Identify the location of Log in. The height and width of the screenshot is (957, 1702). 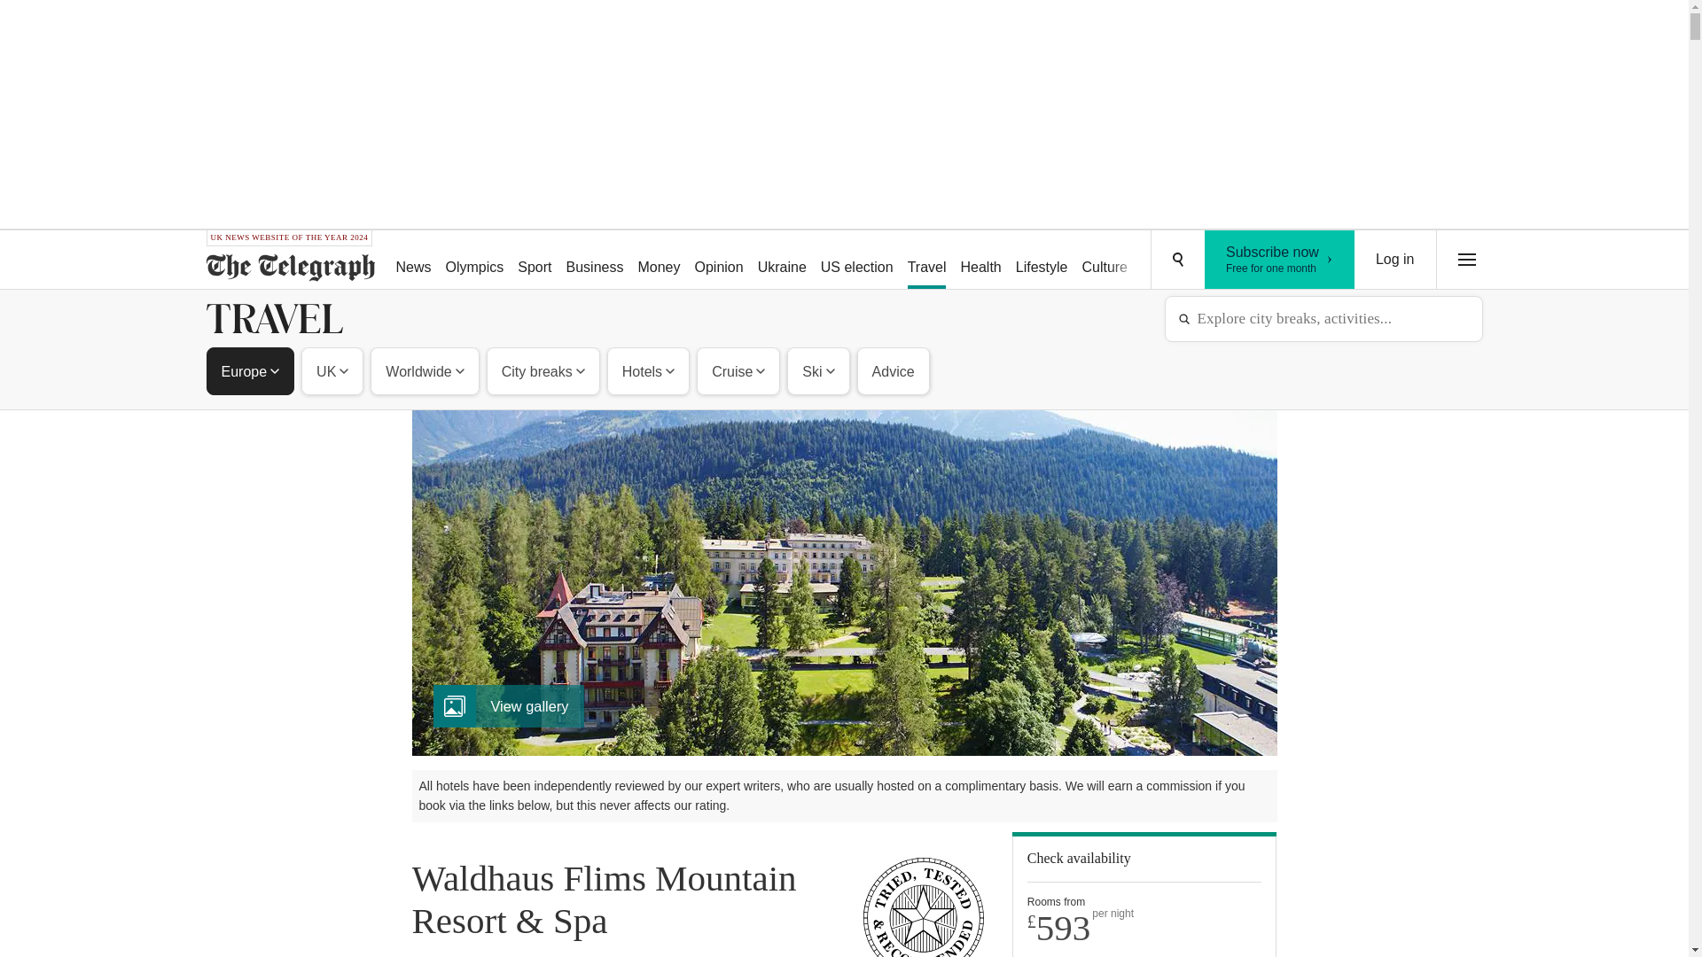
(856, 261).